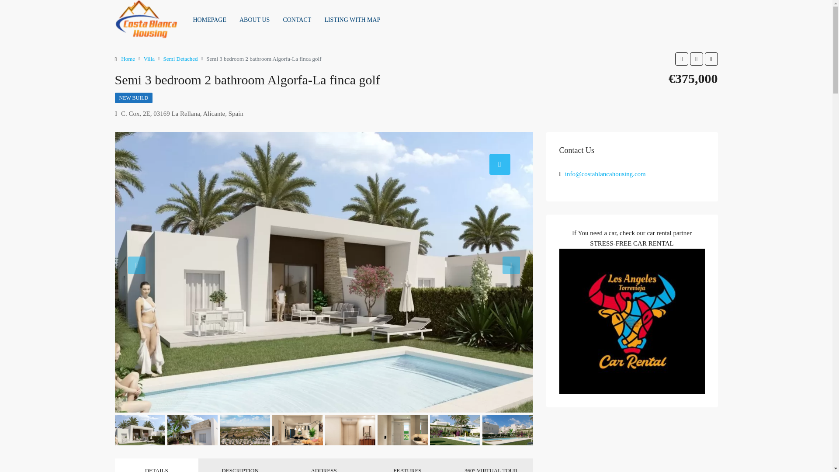 This screenshot has height=472, width=839. What do you see at coordinates (352, 20) in the screenshot?
I see `LISTING WITH MAP` at bounding box center [352, 20].